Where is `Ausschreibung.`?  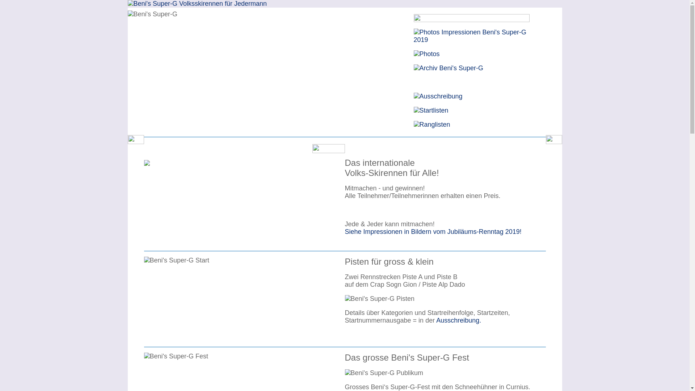 Ausschreibung. is located at coordinates (459, 320).